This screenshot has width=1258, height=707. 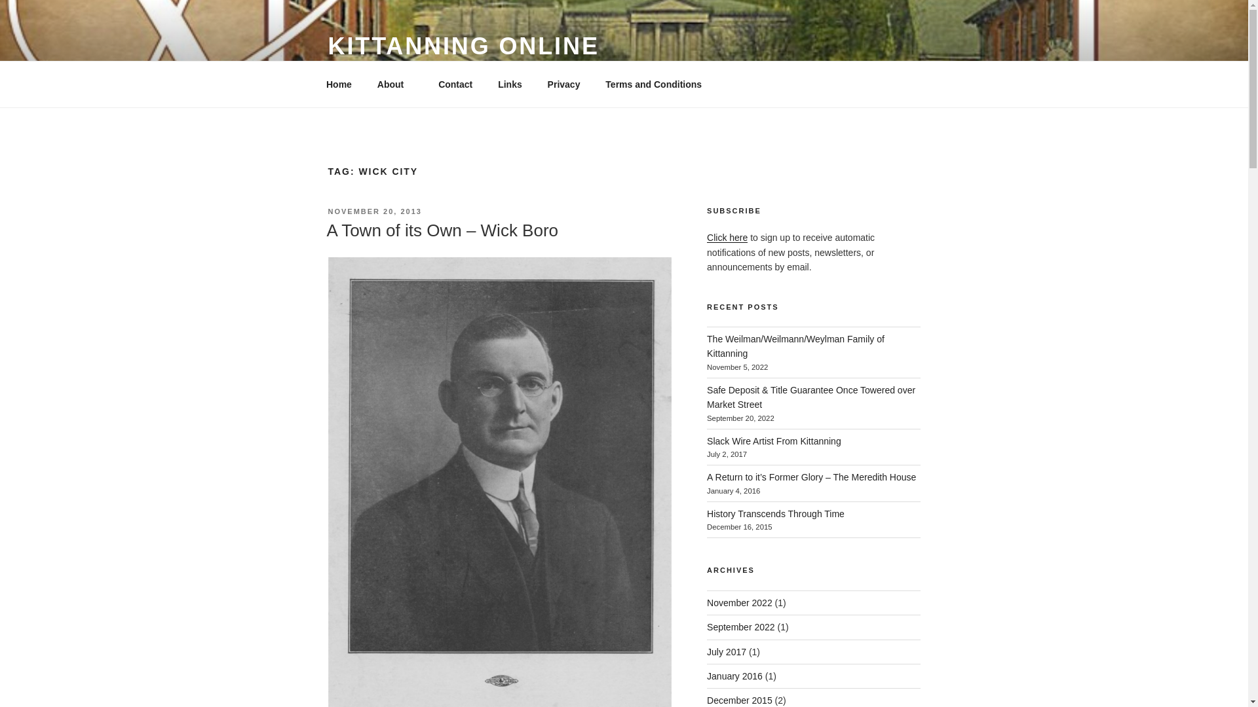 I want to click on September 2022, so click(x=740, y=627).